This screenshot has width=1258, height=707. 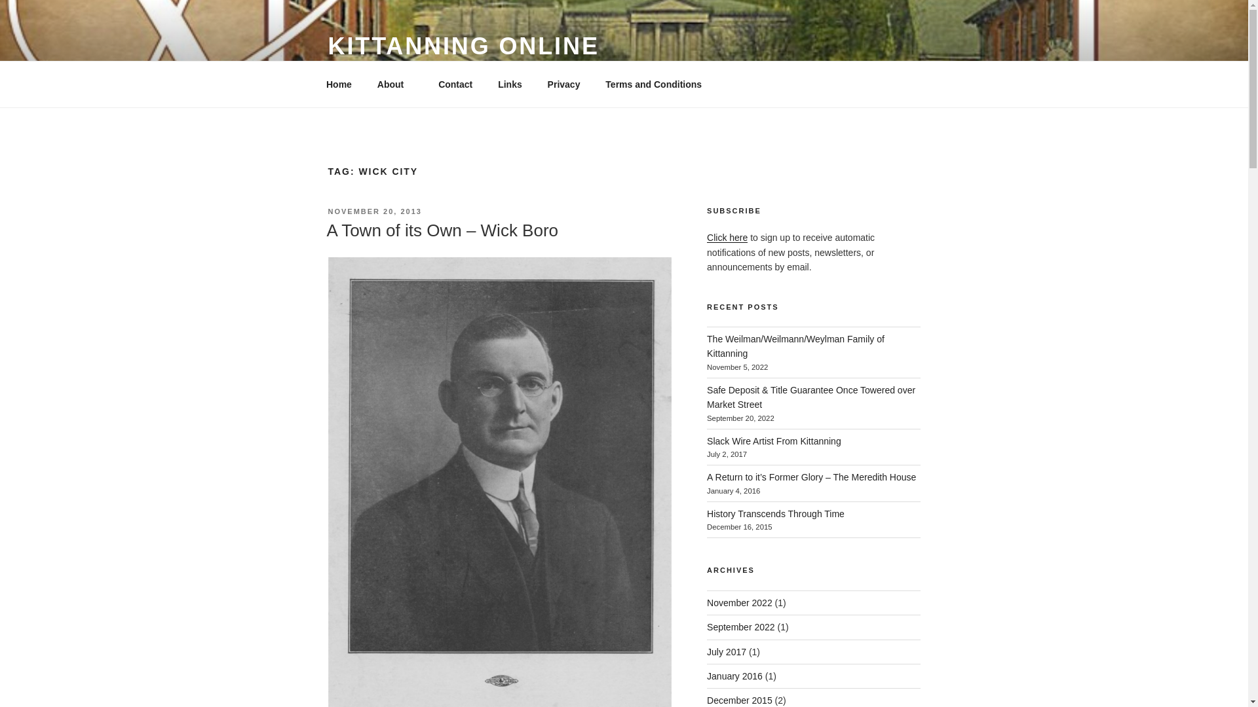 I want to click on September 2022, so click(x=740, y=627).